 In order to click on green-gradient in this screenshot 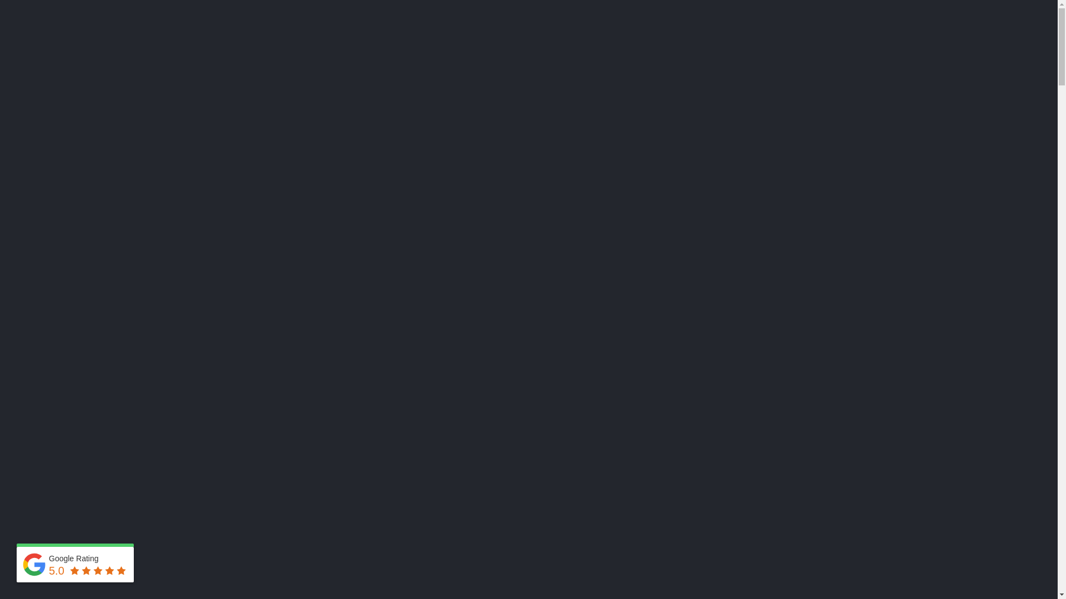, I will do `click(293, 470)`.